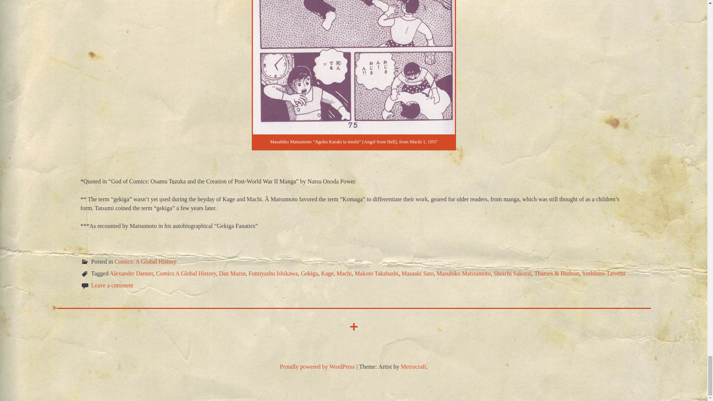 This screenshot has height=401, width=713. I want to click on Comics A Global History, so click(186, 273).